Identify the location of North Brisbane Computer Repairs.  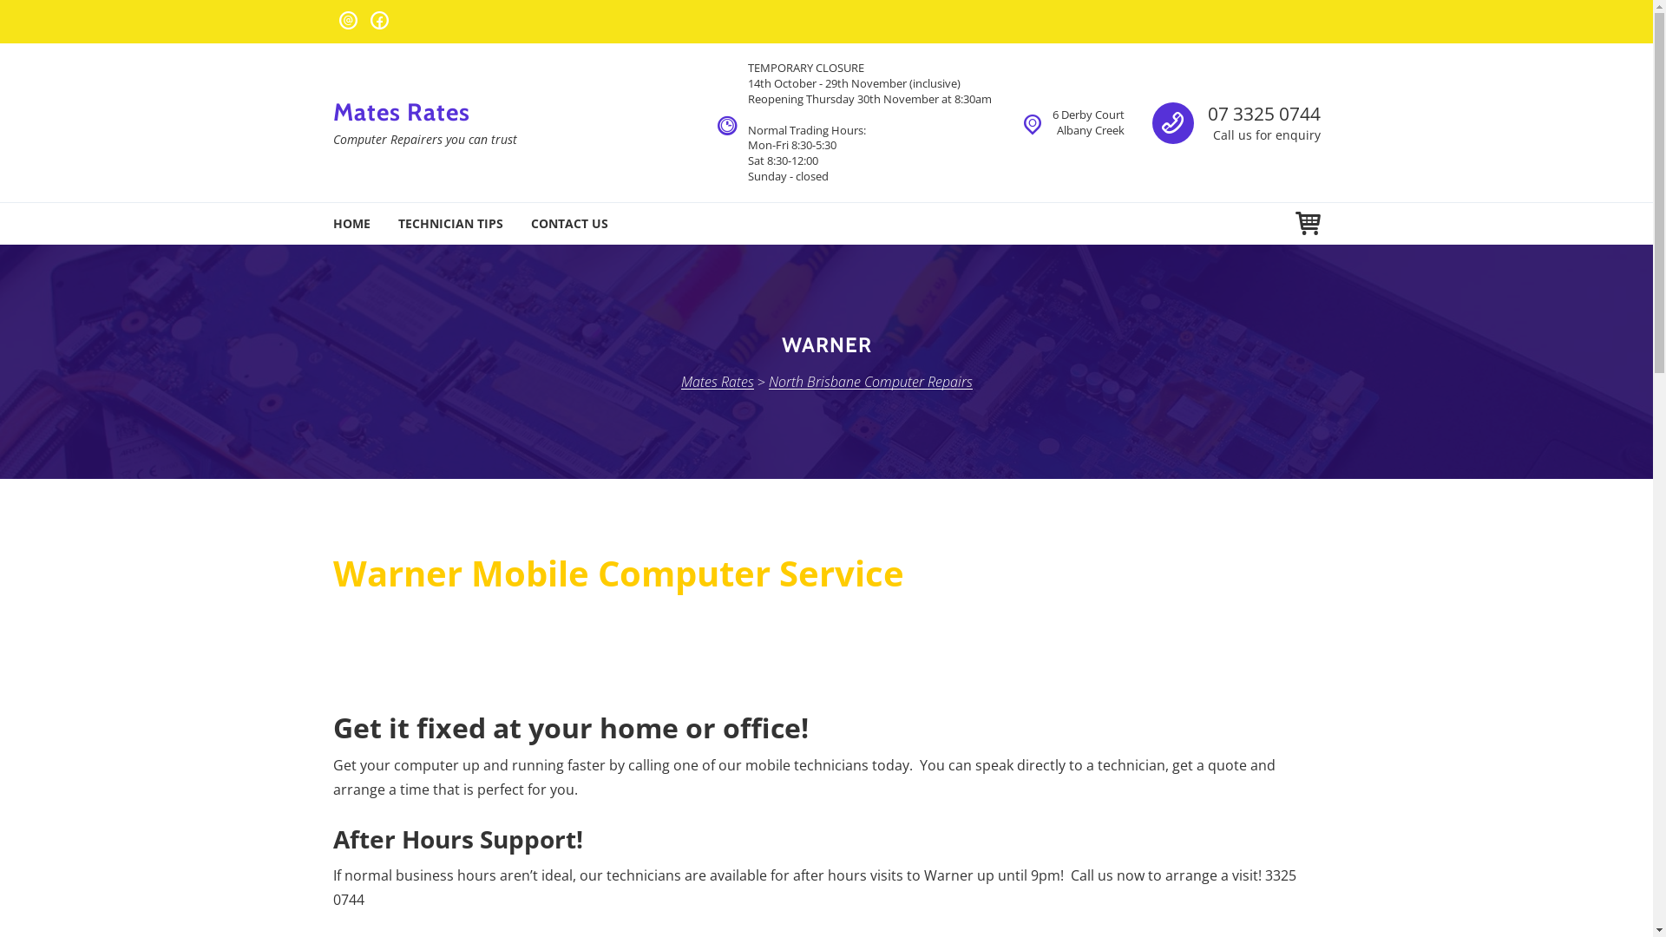
(871, 382).